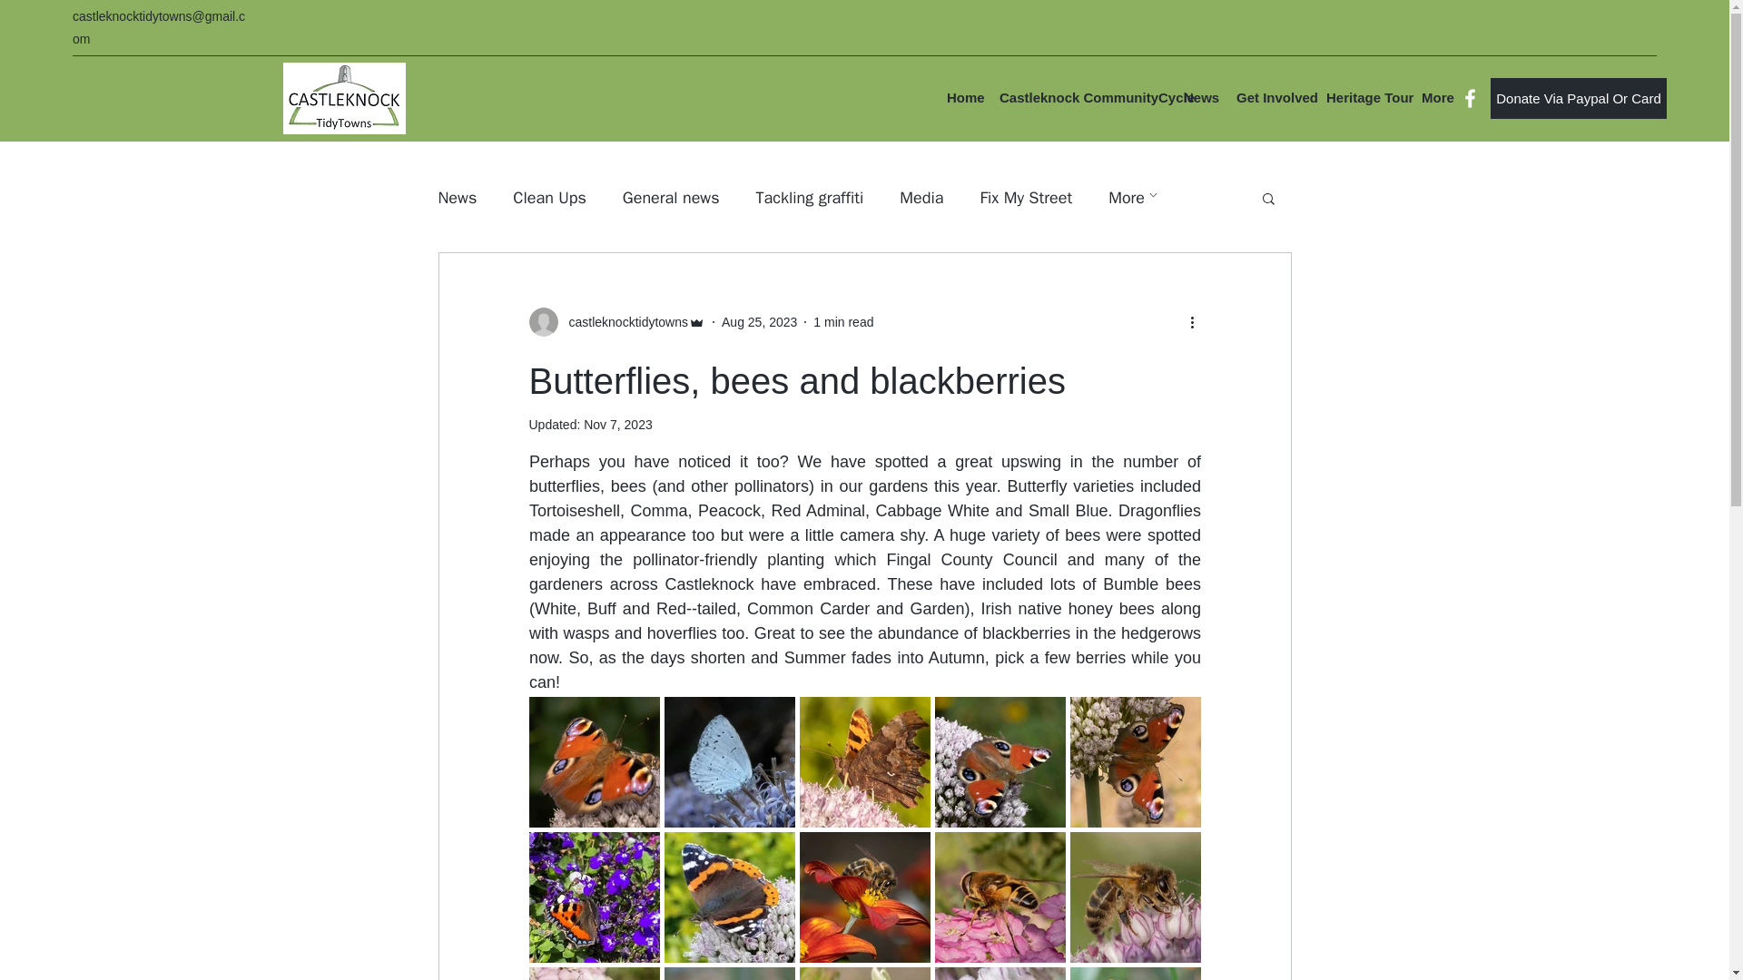 The width and height of the screenshot is (1743, 980). What do you see at coordinates (617, 425) in the screenshot?
I see `Nov 7, 2023` at bounding box center [617, 425].